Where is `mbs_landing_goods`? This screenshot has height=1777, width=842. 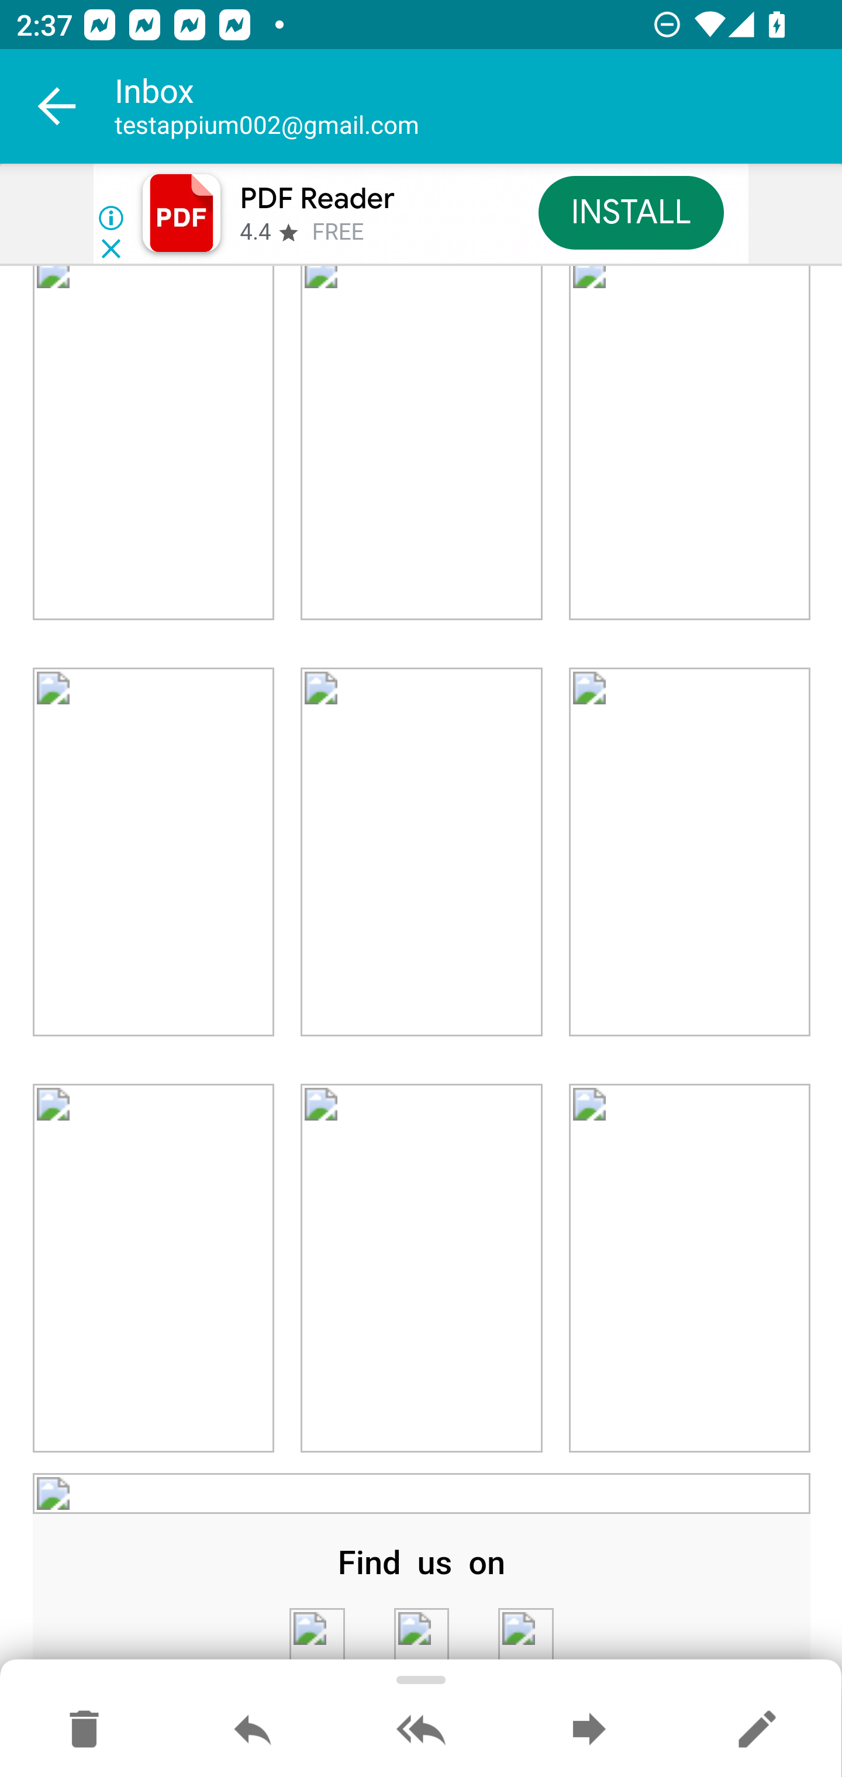
mbs_landing_goods is located at coordinates (422, 853).